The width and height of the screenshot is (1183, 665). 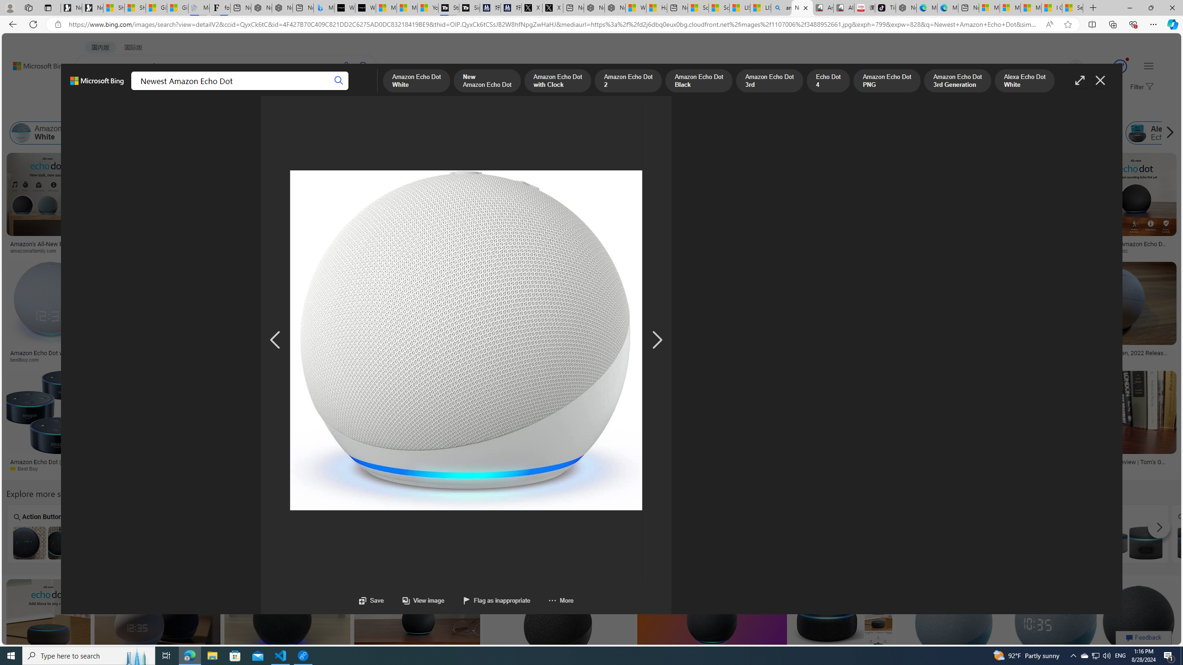 I want to click on I Gained 20 Pounds of Muscle in 30 Days! | Watch, so click(x=1052, y=8).